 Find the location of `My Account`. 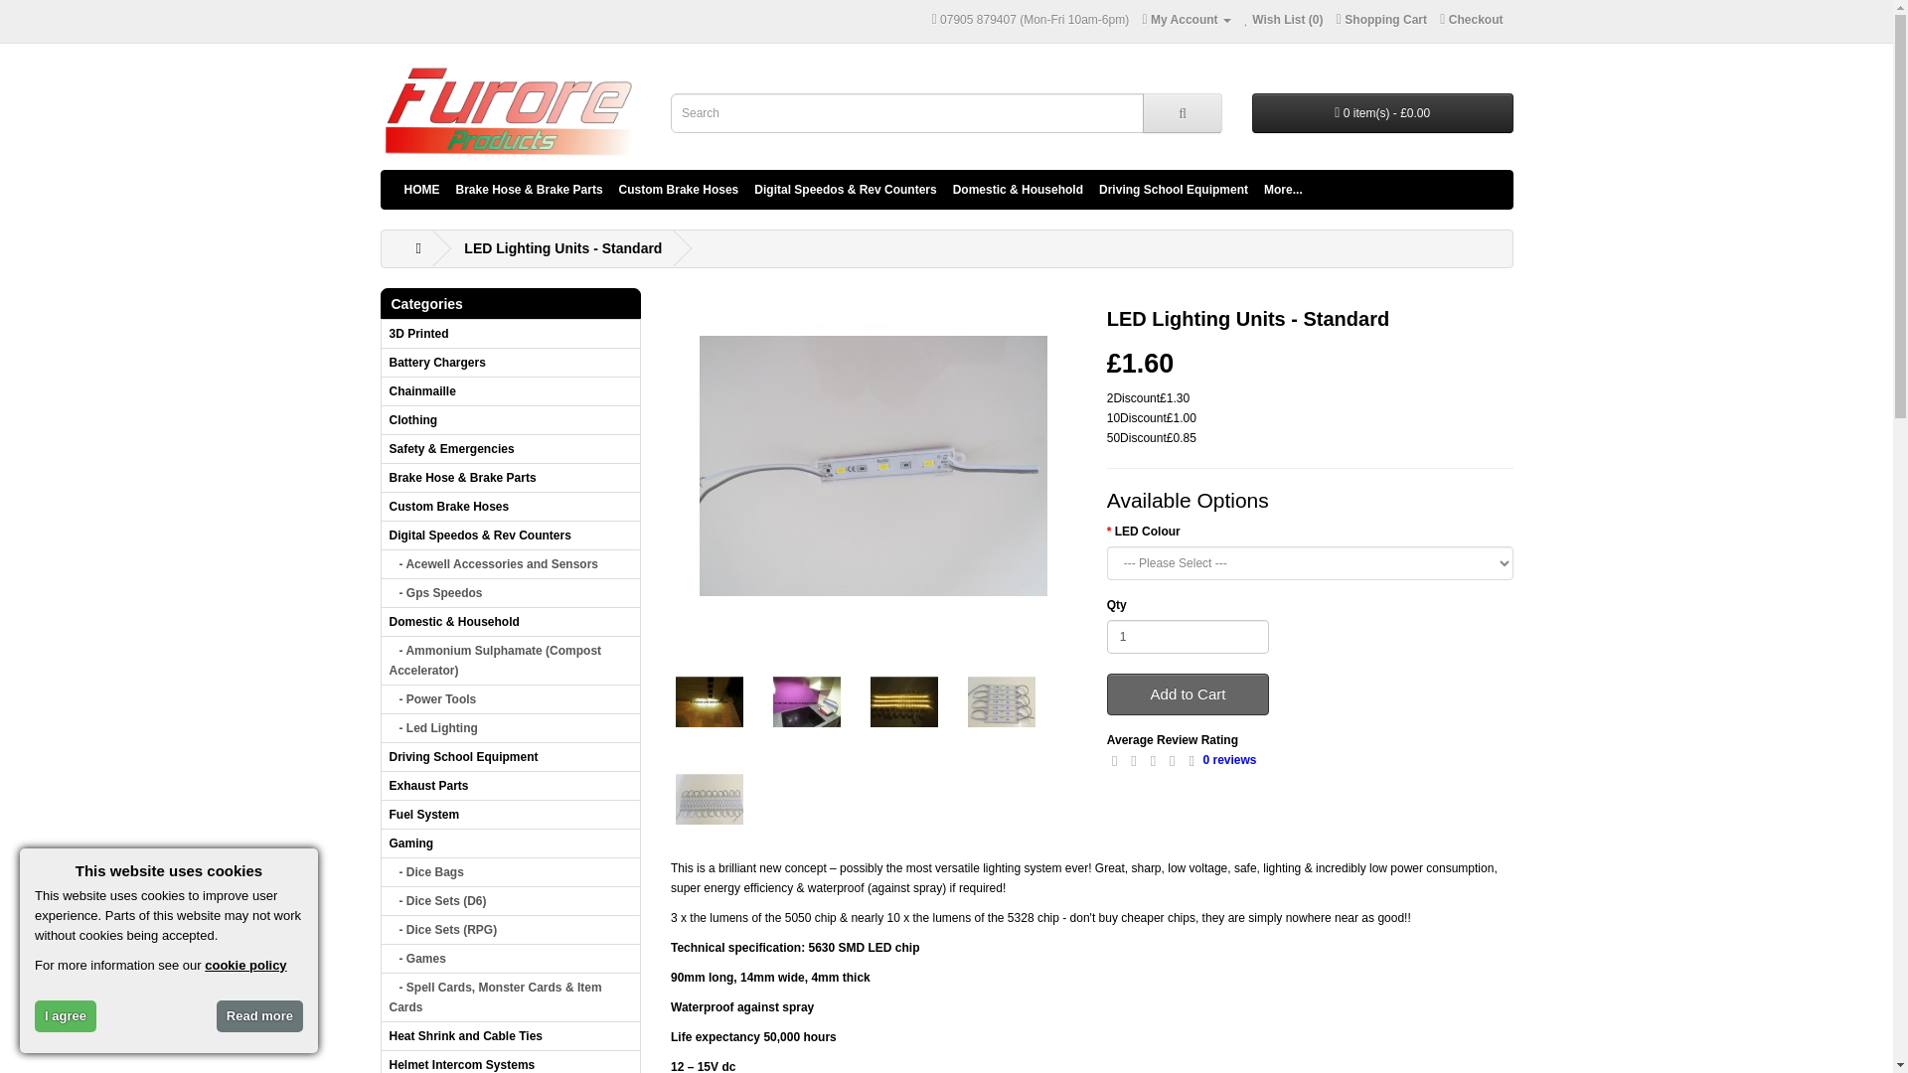

My Account is located at coordinates (1187, 20).